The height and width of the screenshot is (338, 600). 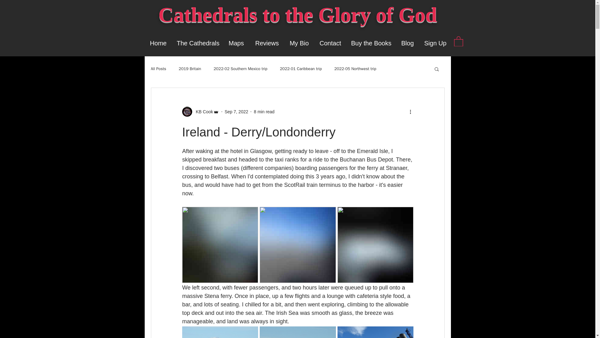 What do you see at coordinates (301, 69) in the screenshot?
I see `2022-01 Caribbean trip` at bounding box center [301, 69].